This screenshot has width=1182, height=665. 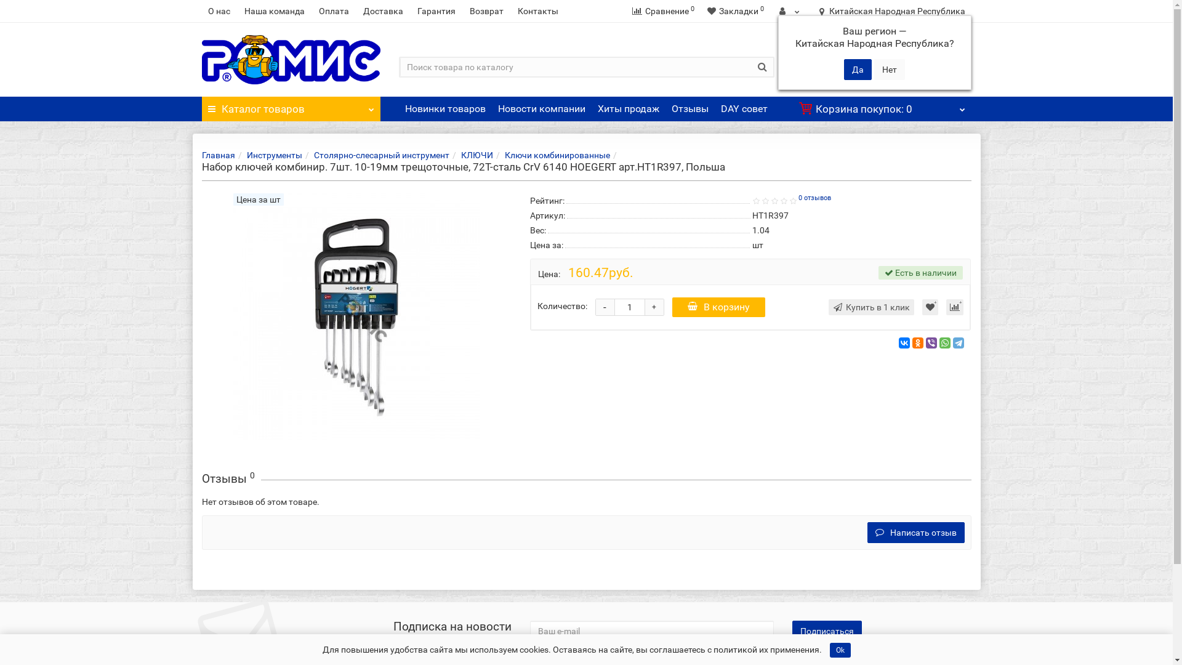 I want to click on +, so click(x=654, y=307).